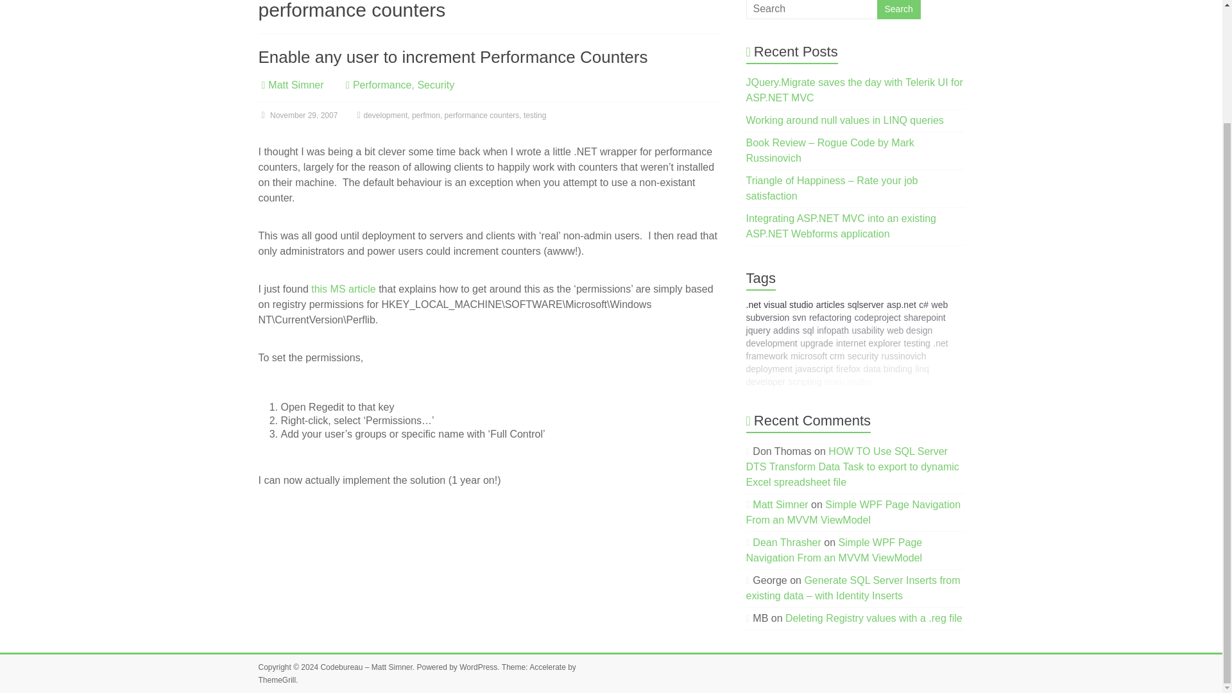 The height and width of the screenshot is (693, 1232). What do you see at coordinates (753, 304) in the screenshot?
I see `.net` at bounding box center [753, 304].